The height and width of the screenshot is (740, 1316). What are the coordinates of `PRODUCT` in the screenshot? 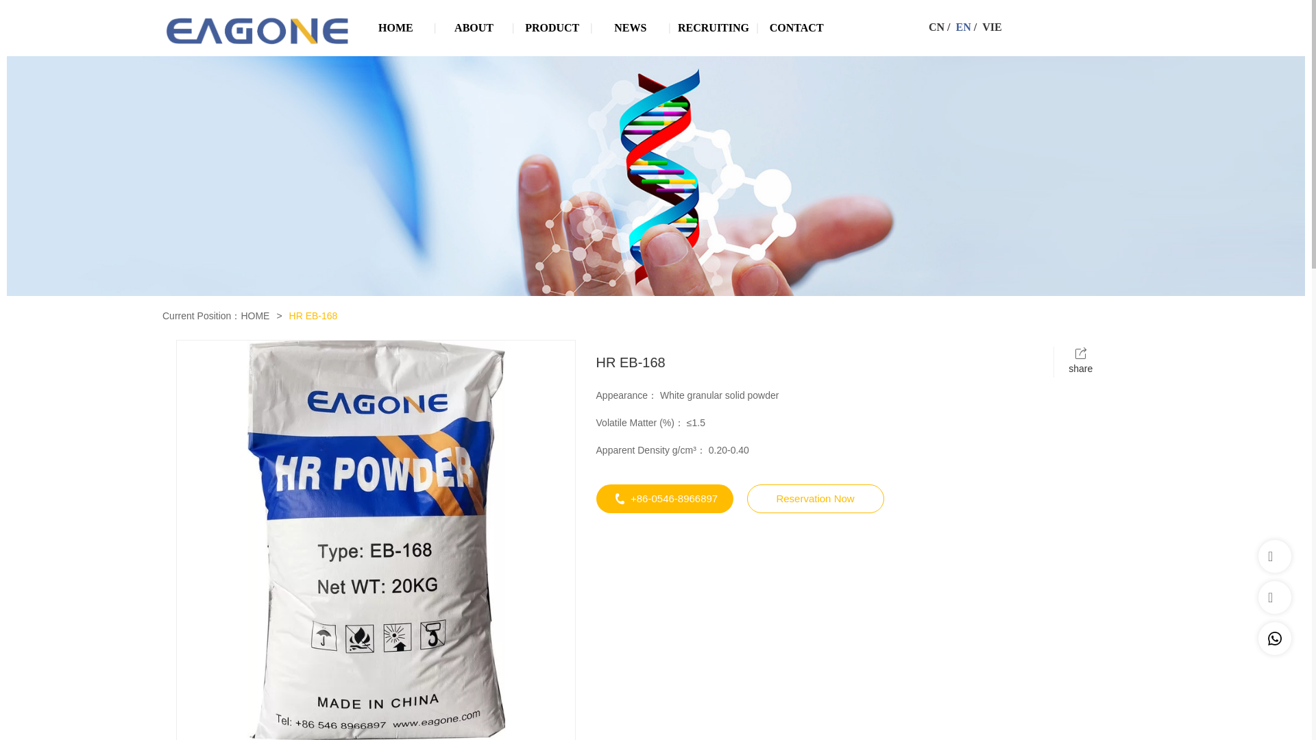 It's located at (552, 28).